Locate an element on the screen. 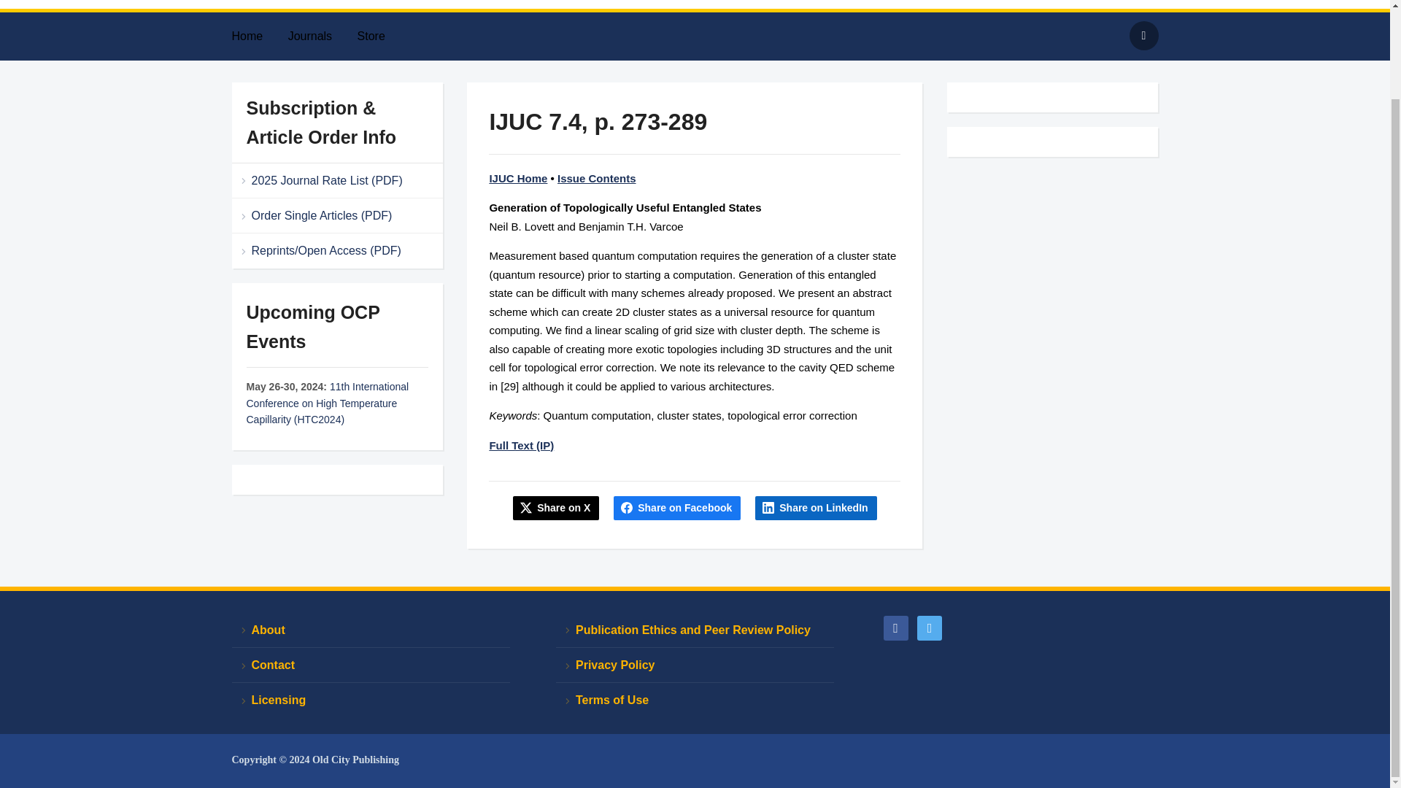 The height and width of the screenshot is (788, 1401). Share on X is located at coordinates (556, 508).